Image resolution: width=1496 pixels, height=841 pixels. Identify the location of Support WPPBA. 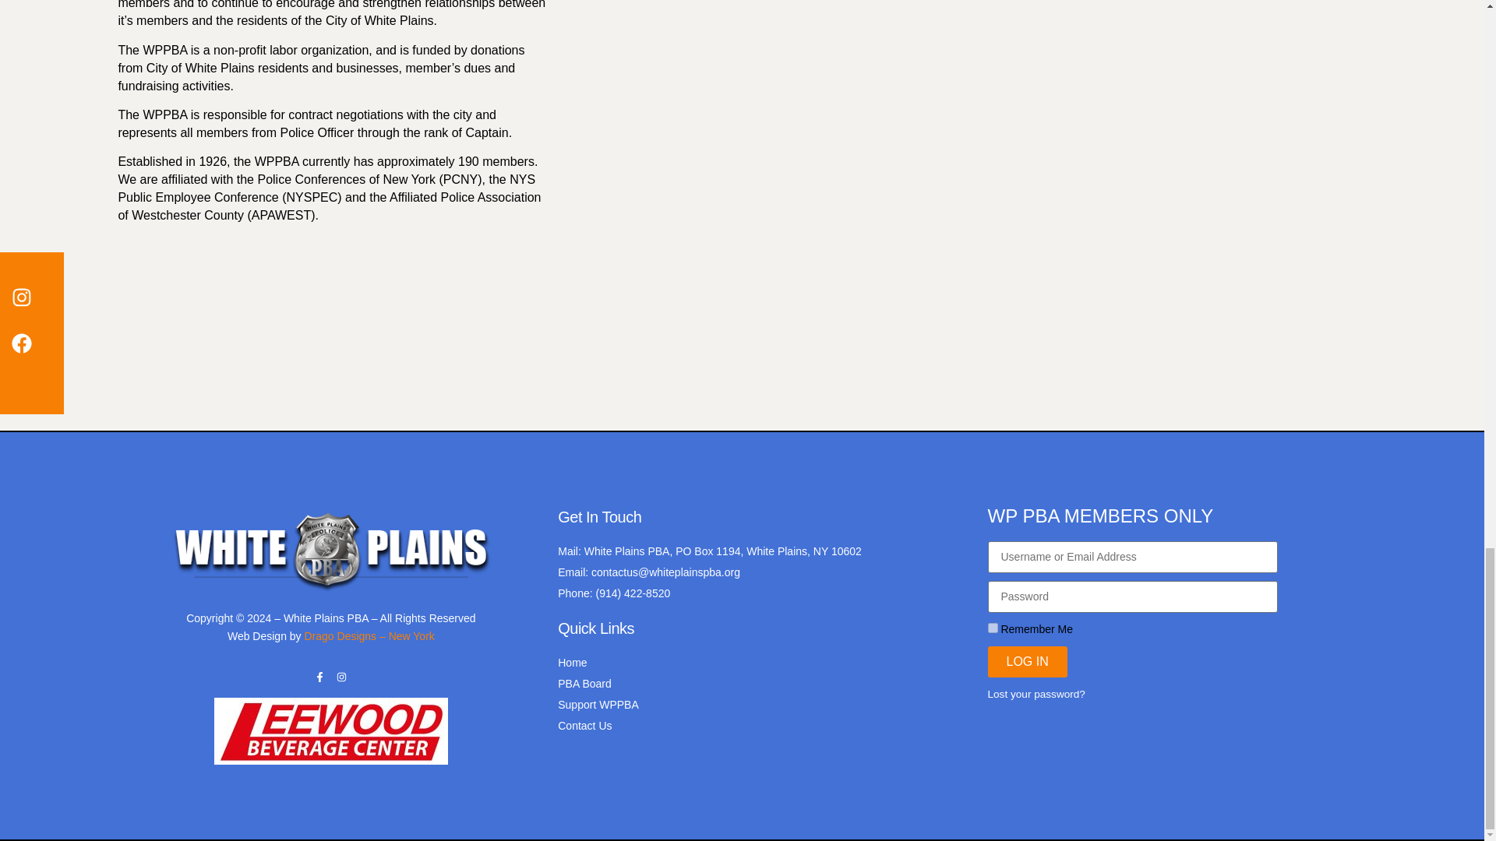
(760, 705).